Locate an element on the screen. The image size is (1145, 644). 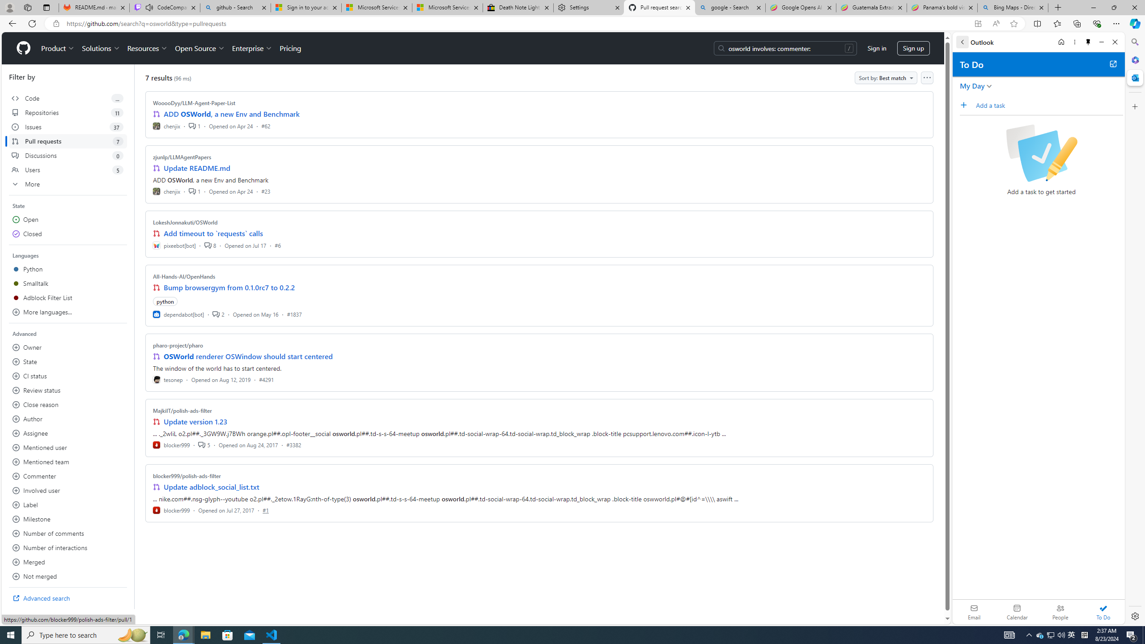
Bump browsergym from 0.1.0rc7 to 0.2.2 is located at coordinates (229, 287).